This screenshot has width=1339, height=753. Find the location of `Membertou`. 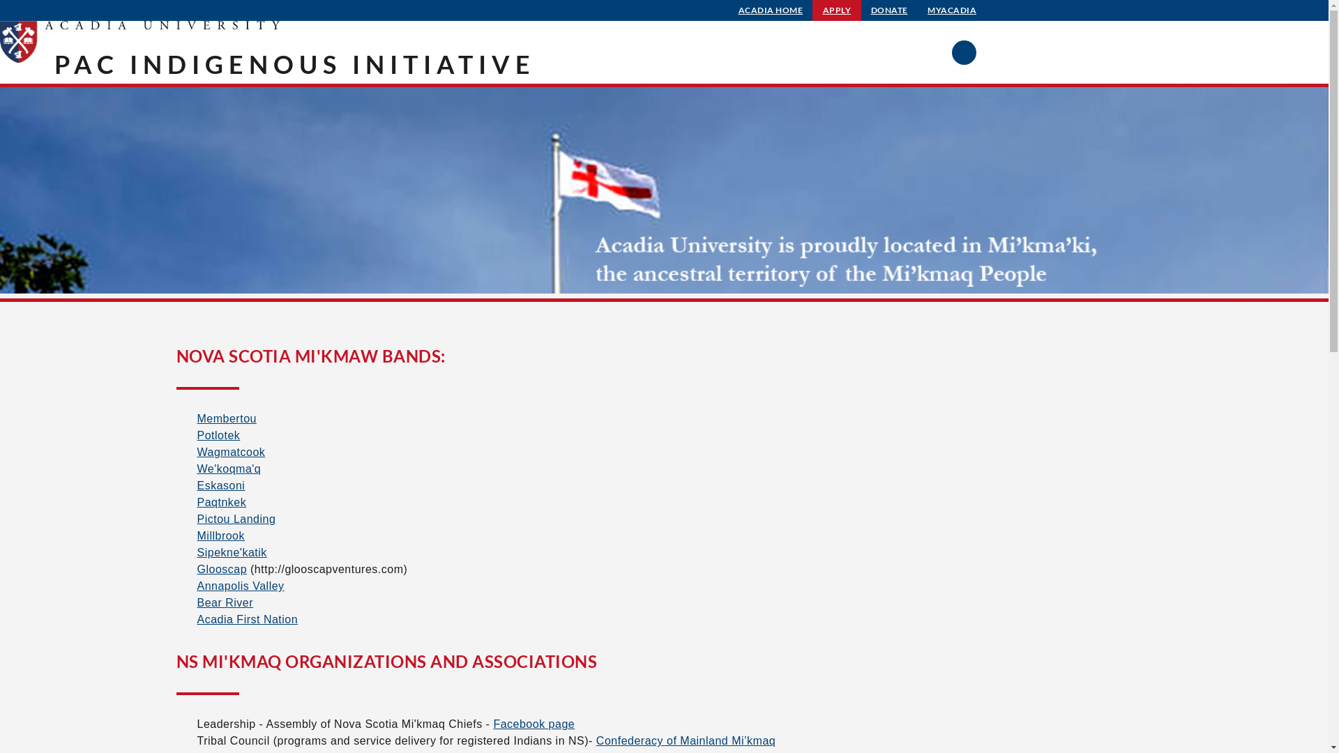

Membertou is located at coordinates (226, 418).